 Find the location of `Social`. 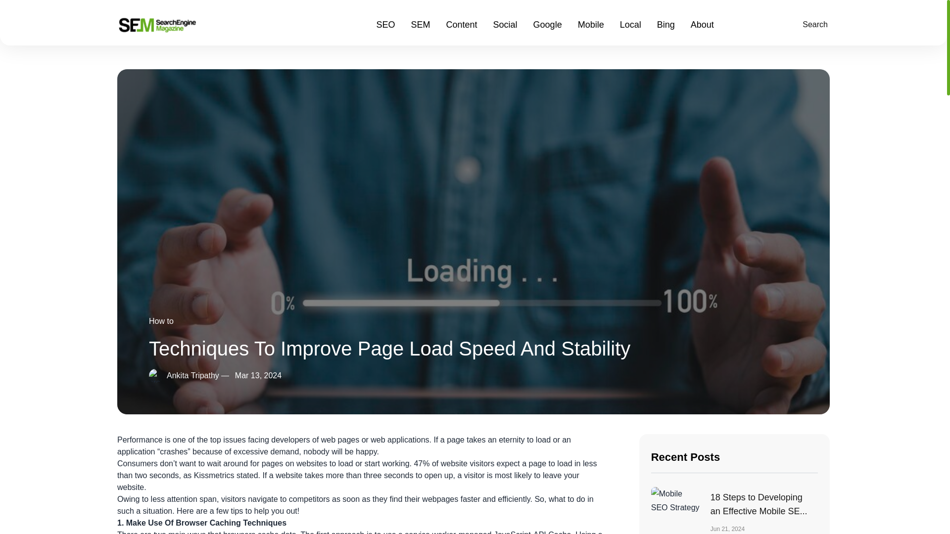

Social is located at coordinates (505, 24).